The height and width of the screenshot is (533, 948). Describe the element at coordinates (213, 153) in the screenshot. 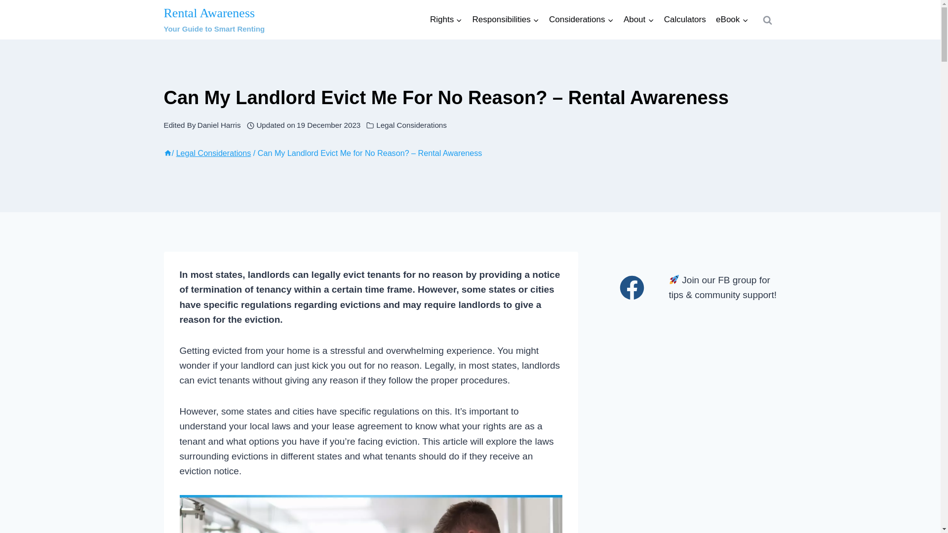

I see `Legal Considerations` at that location.